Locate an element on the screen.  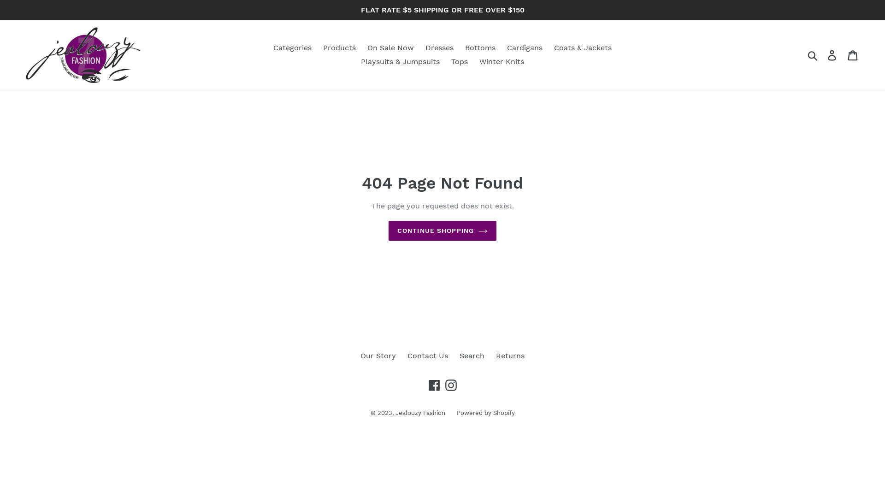
Cardigans is located at coordinates (525, 48).